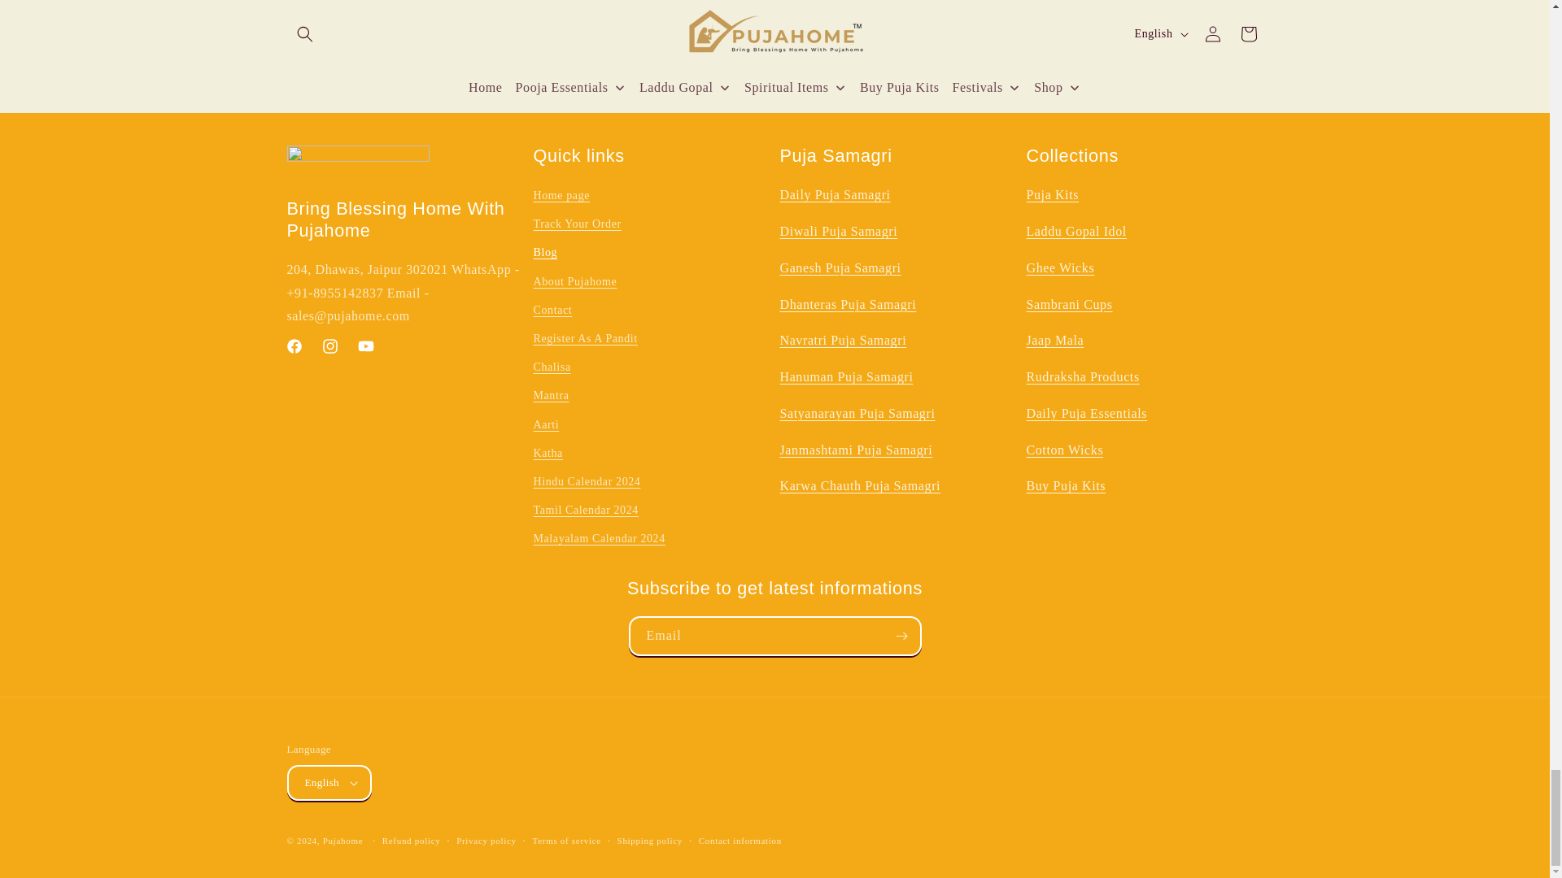 This screenshot has width=1562, height=878. Describe the element at coordinates (1076, 231) in the screenshot. I see `Laddu Gopal Idol` at that location.